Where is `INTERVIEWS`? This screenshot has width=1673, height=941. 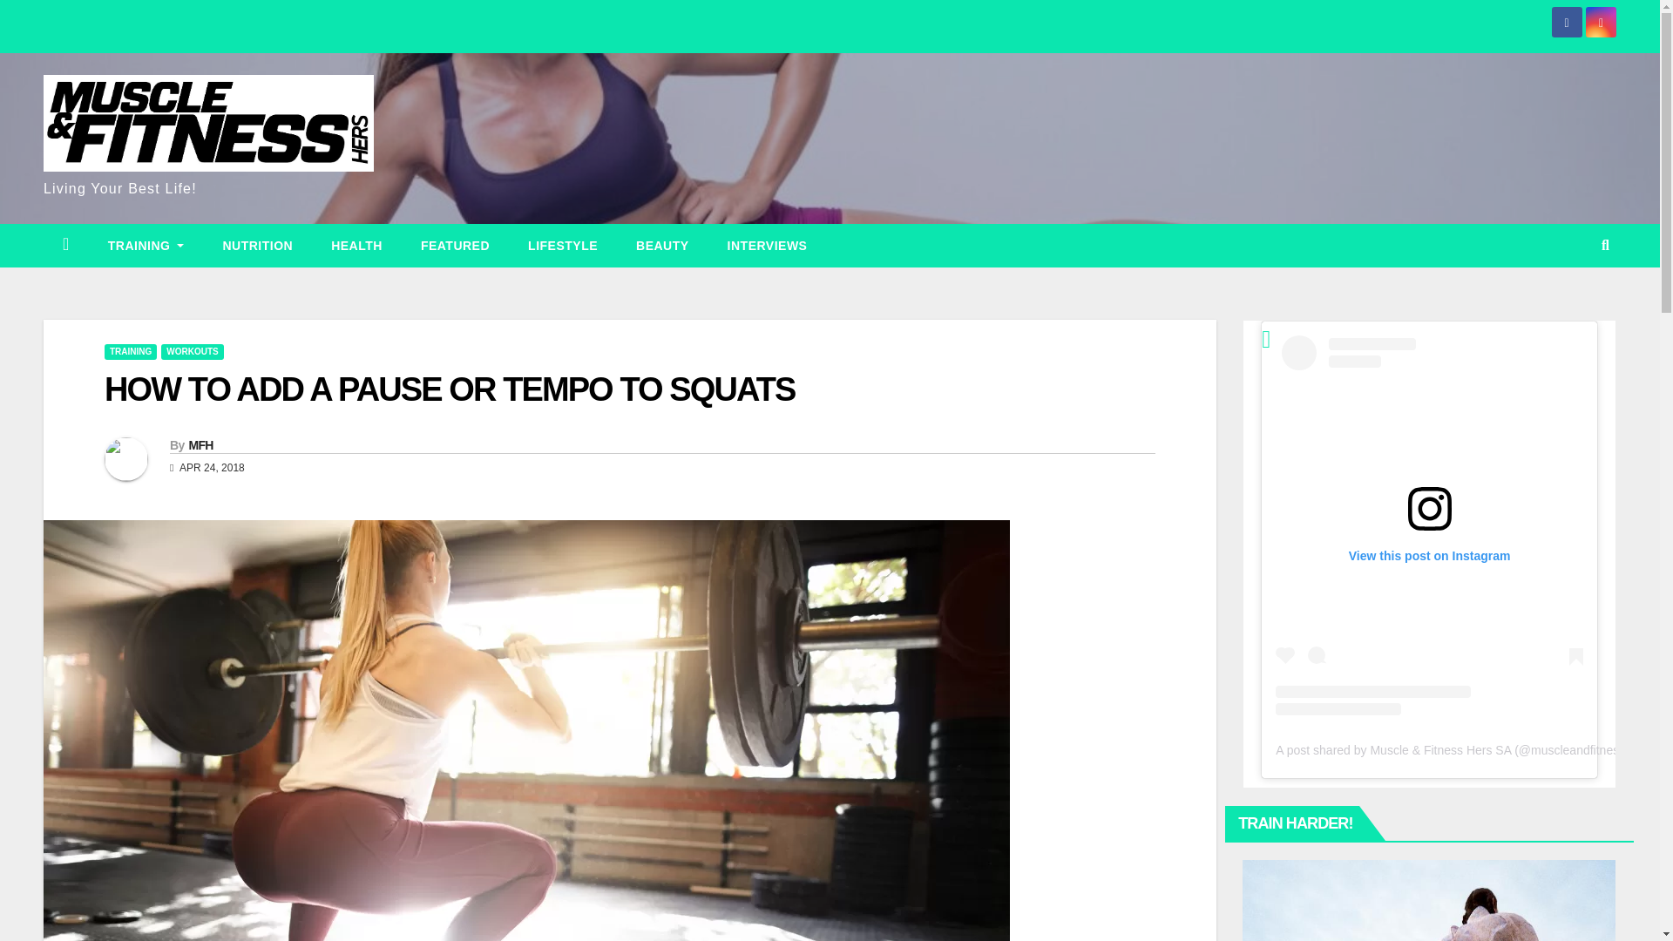 INTERVIEWS is located at coordinates (767, 246).